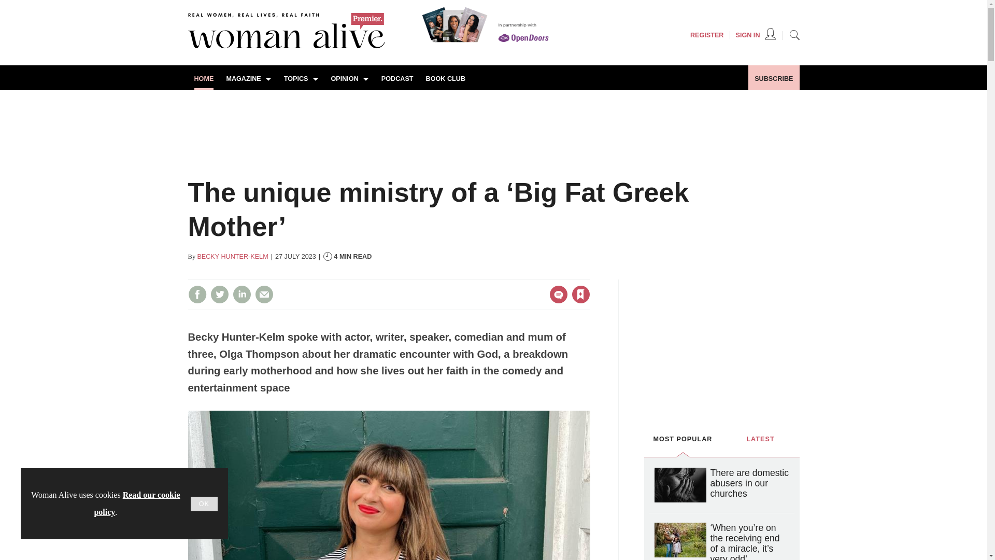 This screenshot has width=995, height=560. Describe the element at coordinates (197, 295) in the screenshot. I see `Share this on Facebook` at that location.